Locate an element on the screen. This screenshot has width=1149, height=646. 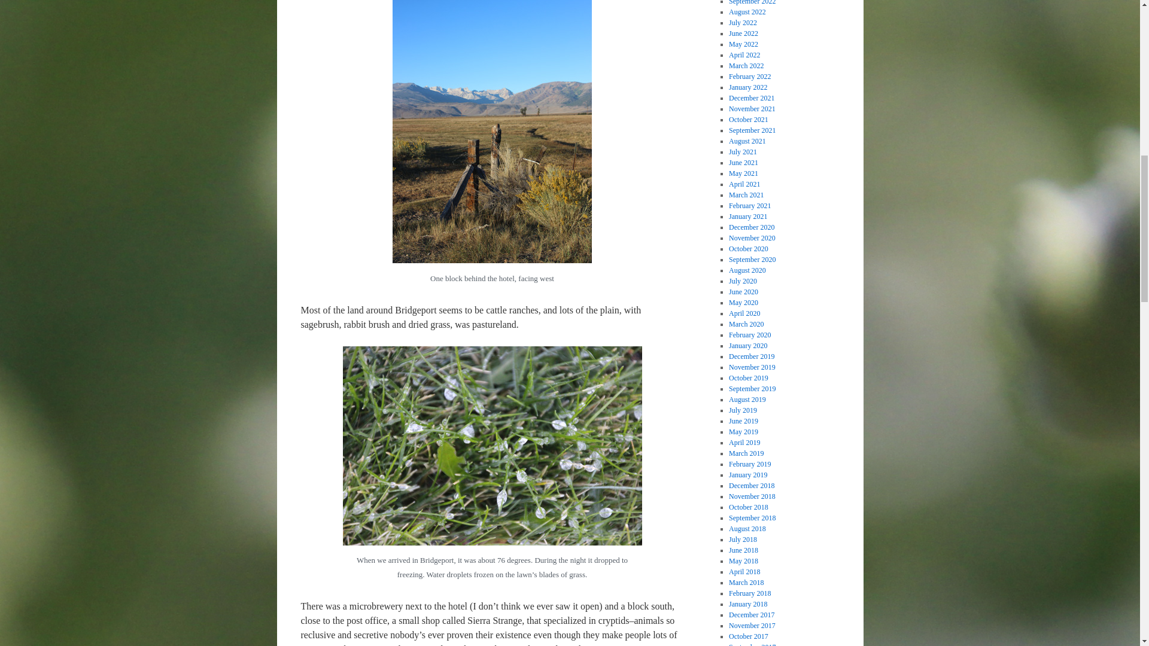
December 2021 is located at coordinates (752, 97).